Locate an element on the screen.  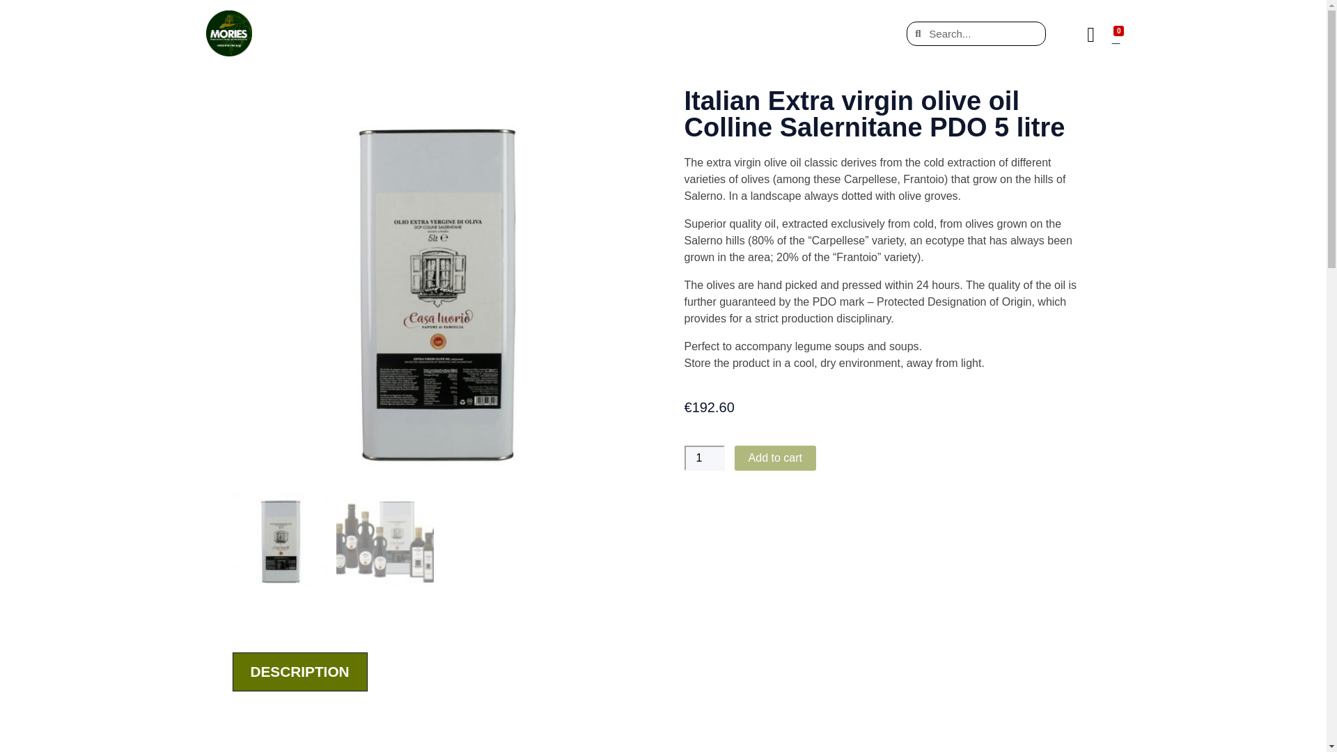
1 is located at coordinates (703, 458).